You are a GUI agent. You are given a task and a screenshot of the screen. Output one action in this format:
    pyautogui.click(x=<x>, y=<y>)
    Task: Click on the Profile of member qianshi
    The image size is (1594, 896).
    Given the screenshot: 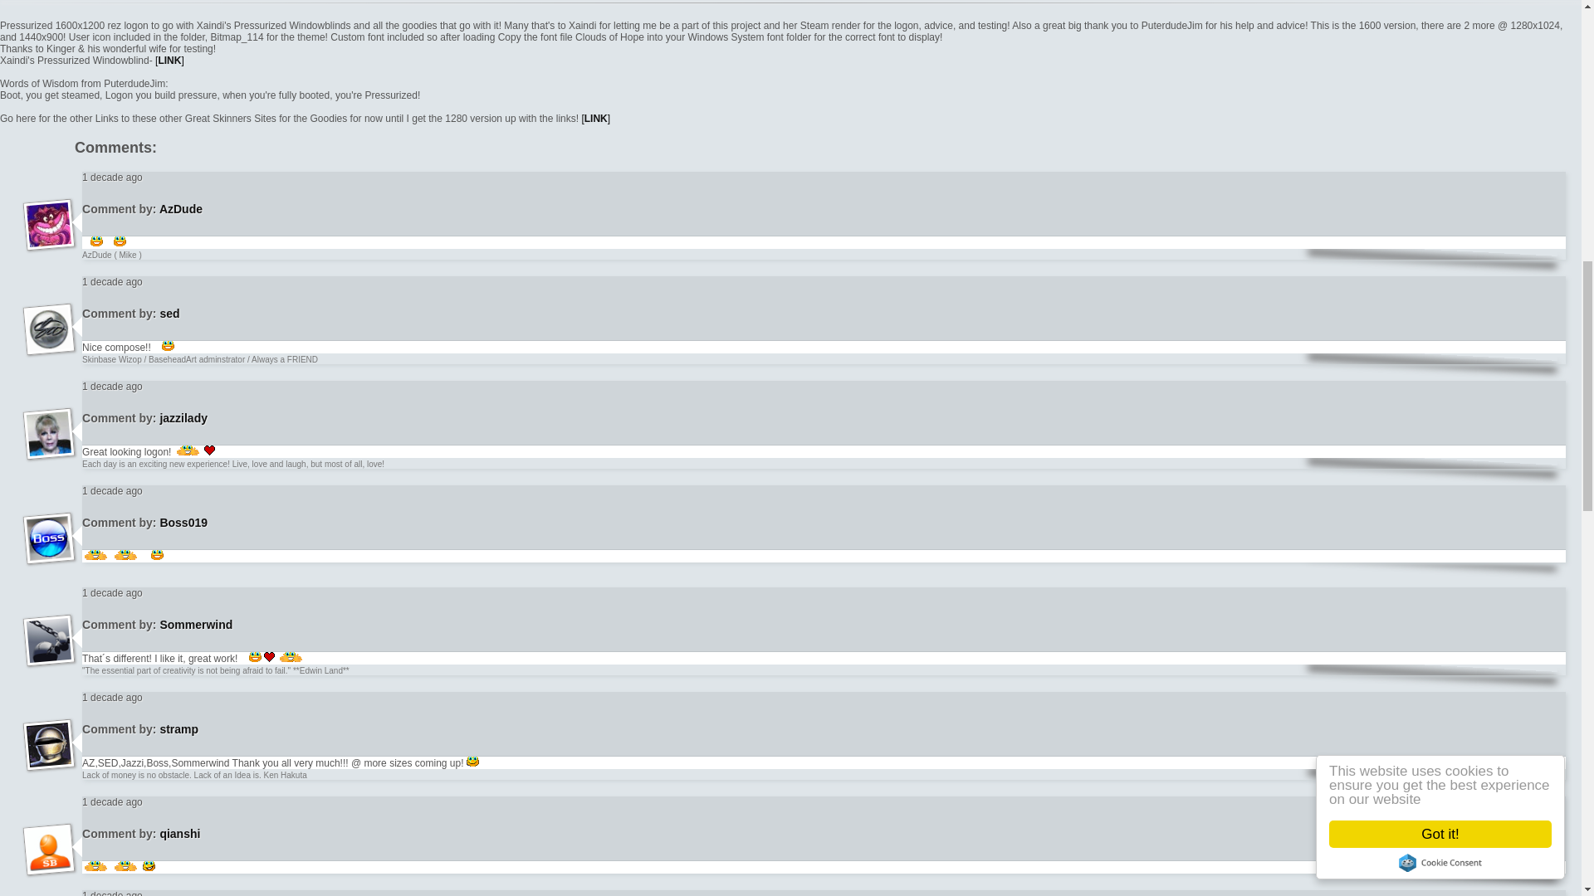 What is the action you would take?
    pyautogui.click(x=51, y=868)
    